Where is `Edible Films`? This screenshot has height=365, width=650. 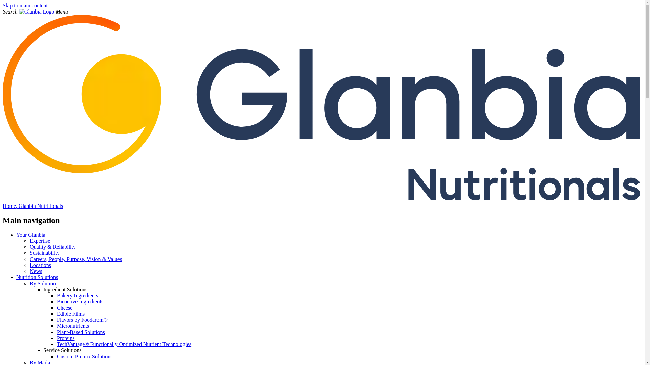
Edible Films is located at coordinates (70, 314).